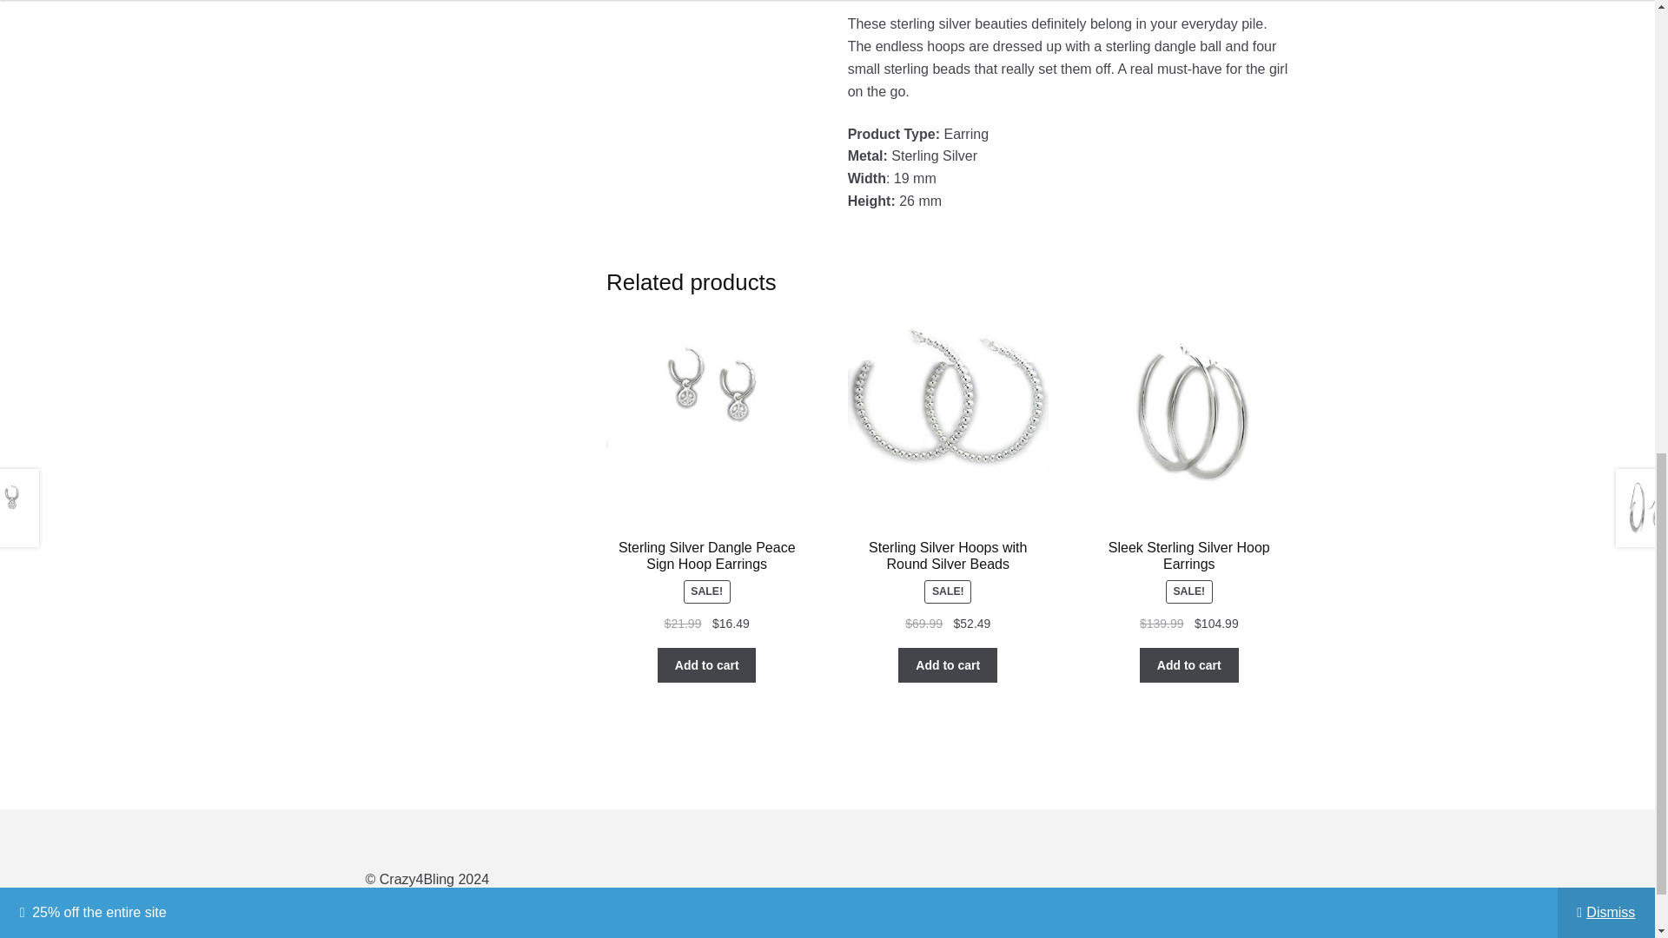  I want to click on WooCommerce - The Best eCommerce Platform for WordPress, so click(443, 902).